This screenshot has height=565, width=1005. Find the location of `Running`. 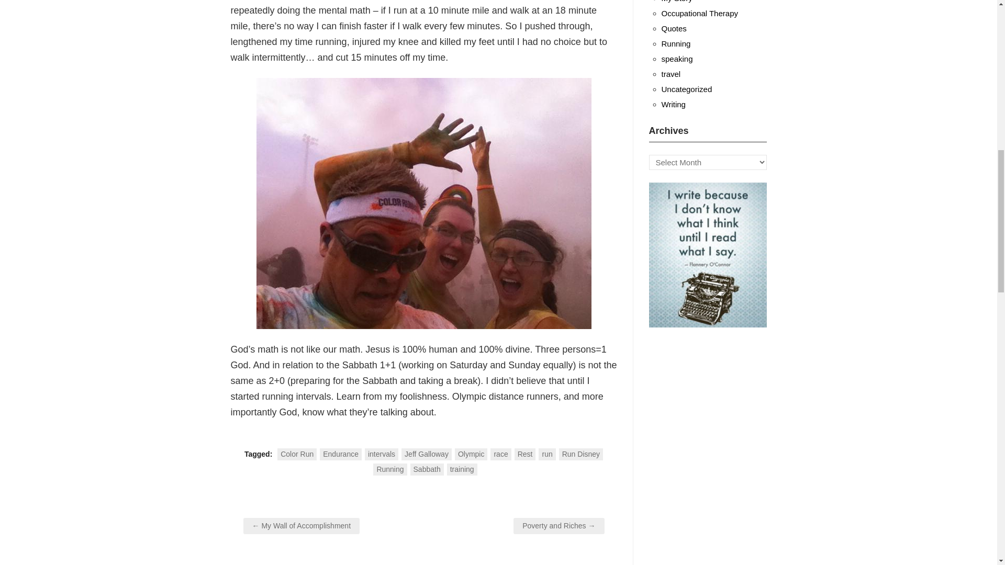

Running is located at coordinates (676, 43).